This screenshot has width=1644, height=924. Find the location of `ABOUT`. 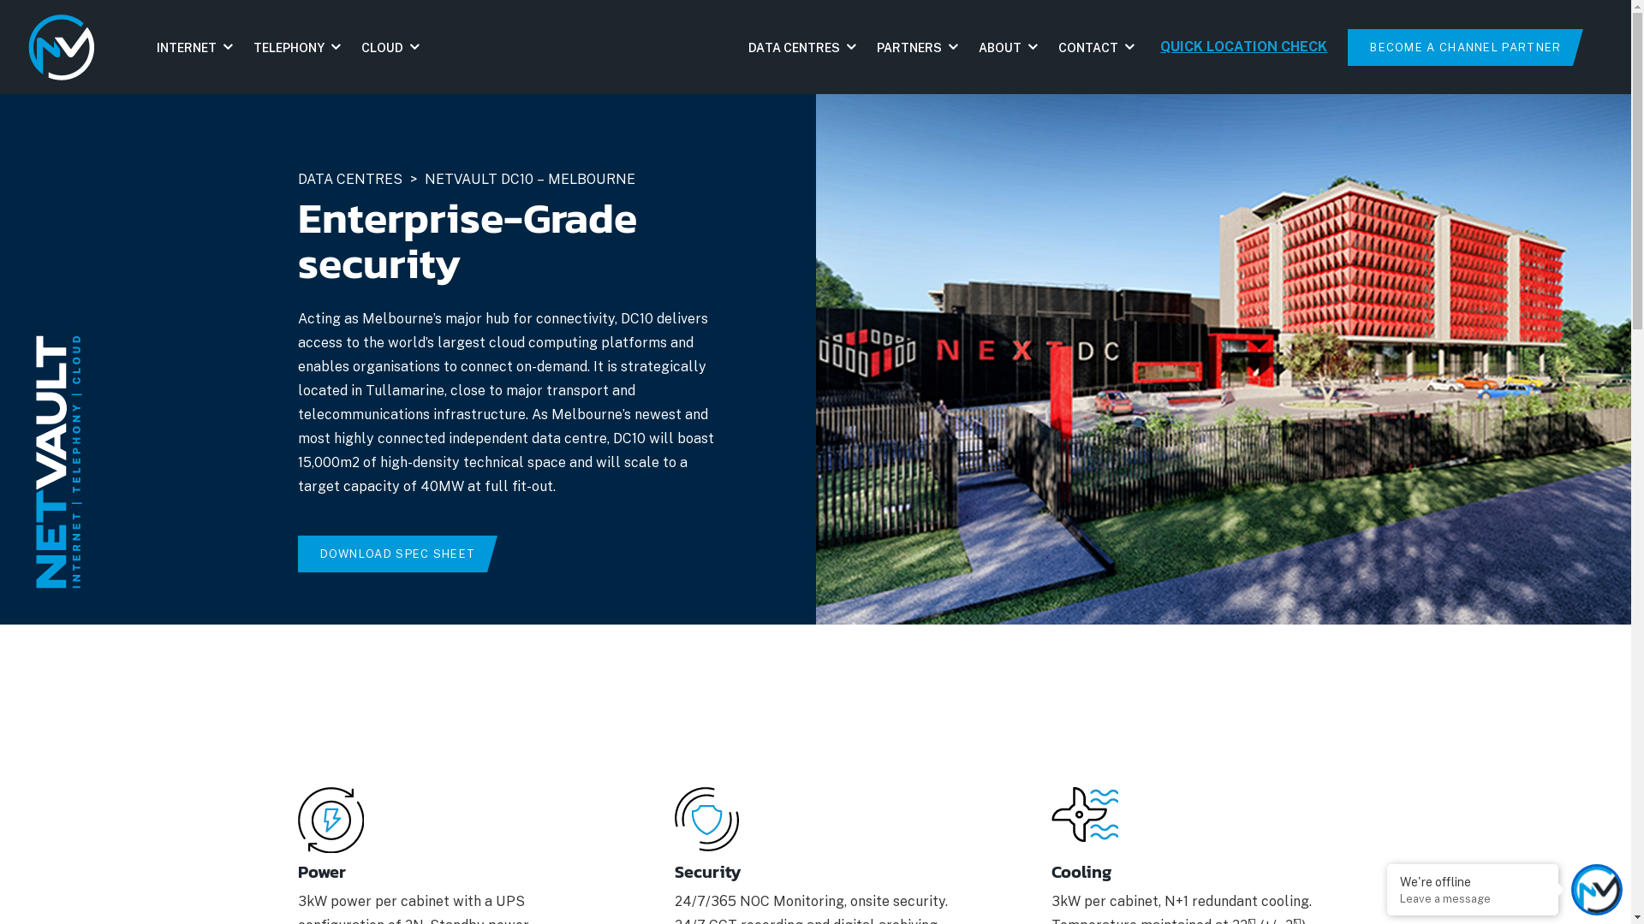

ABOUT is located at coordinates (1009, 46).